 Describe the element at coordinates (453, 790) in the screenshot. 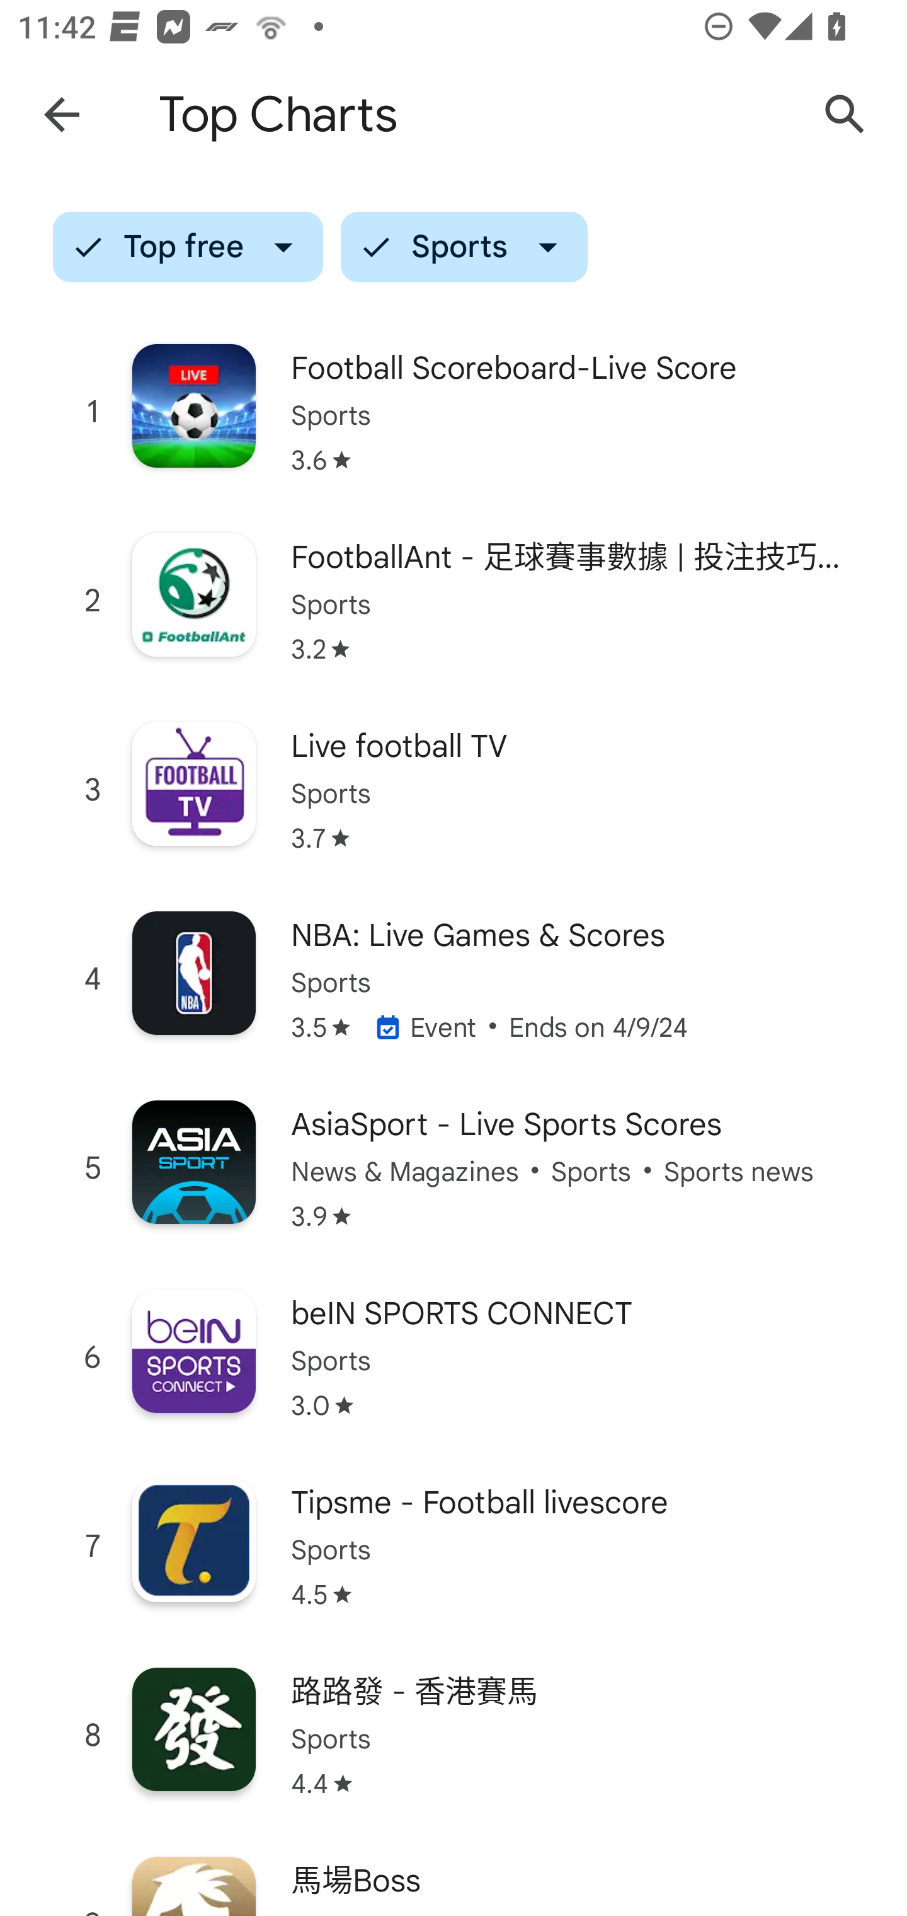

I see `3 Live football TV
Sports
Star rating: 3.7
` at that location.